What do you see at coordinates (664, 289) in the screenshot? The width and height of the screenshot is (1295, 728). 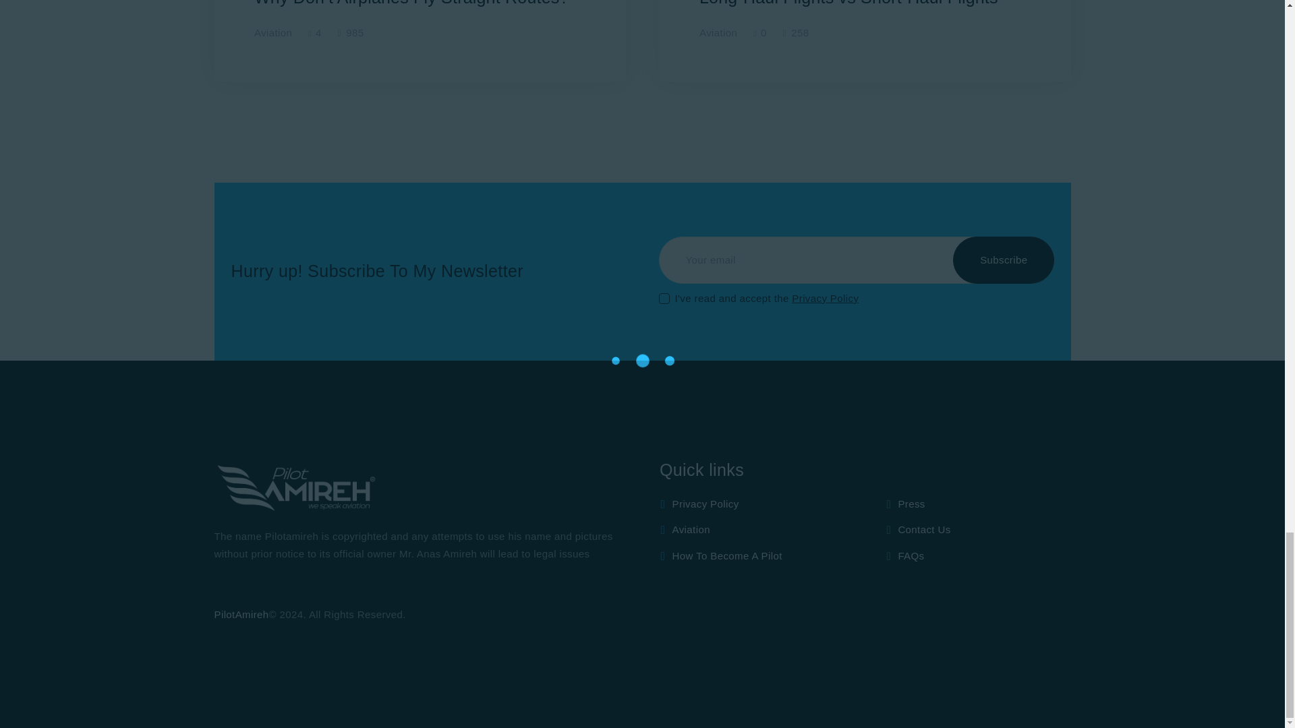 I see `1` at bounding box center [664, 289].